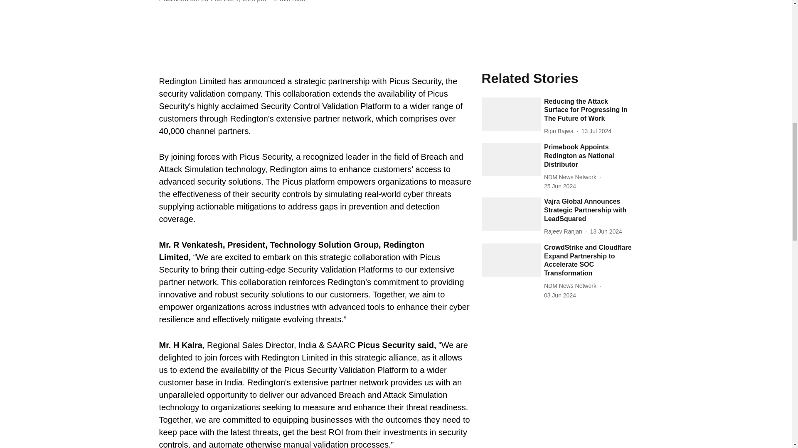 The image size is (798, 448). What do you see at coordinates (560, 186) in the screenshot?
I see `2024-06-25 12:29` at bounding box center [560, 186].